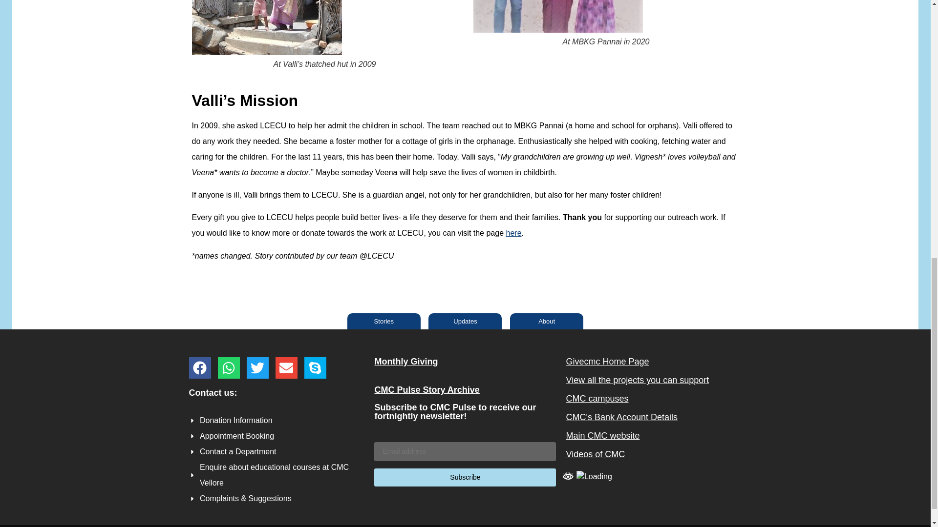 The width and height of the screenshot is (938, 527). What do you see at coordinates (595, 454) in the screenshot?
I see `Videos of CMC` at bounding box center [595, 454].